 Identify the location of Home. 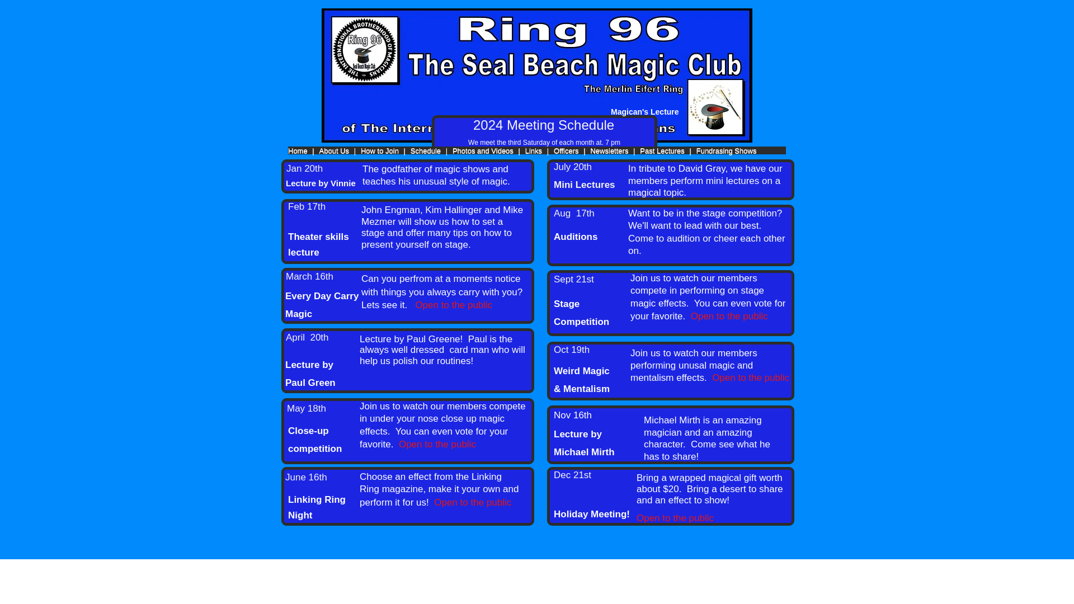
(298, 151).